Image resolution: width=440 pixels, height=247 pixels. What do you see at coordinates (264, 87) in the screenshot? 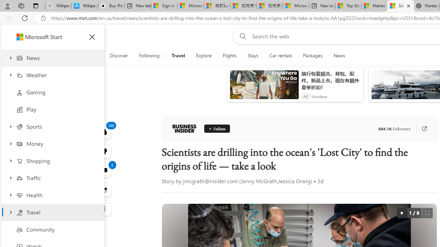
I see `anim-content` at bounding box center [264, 87].